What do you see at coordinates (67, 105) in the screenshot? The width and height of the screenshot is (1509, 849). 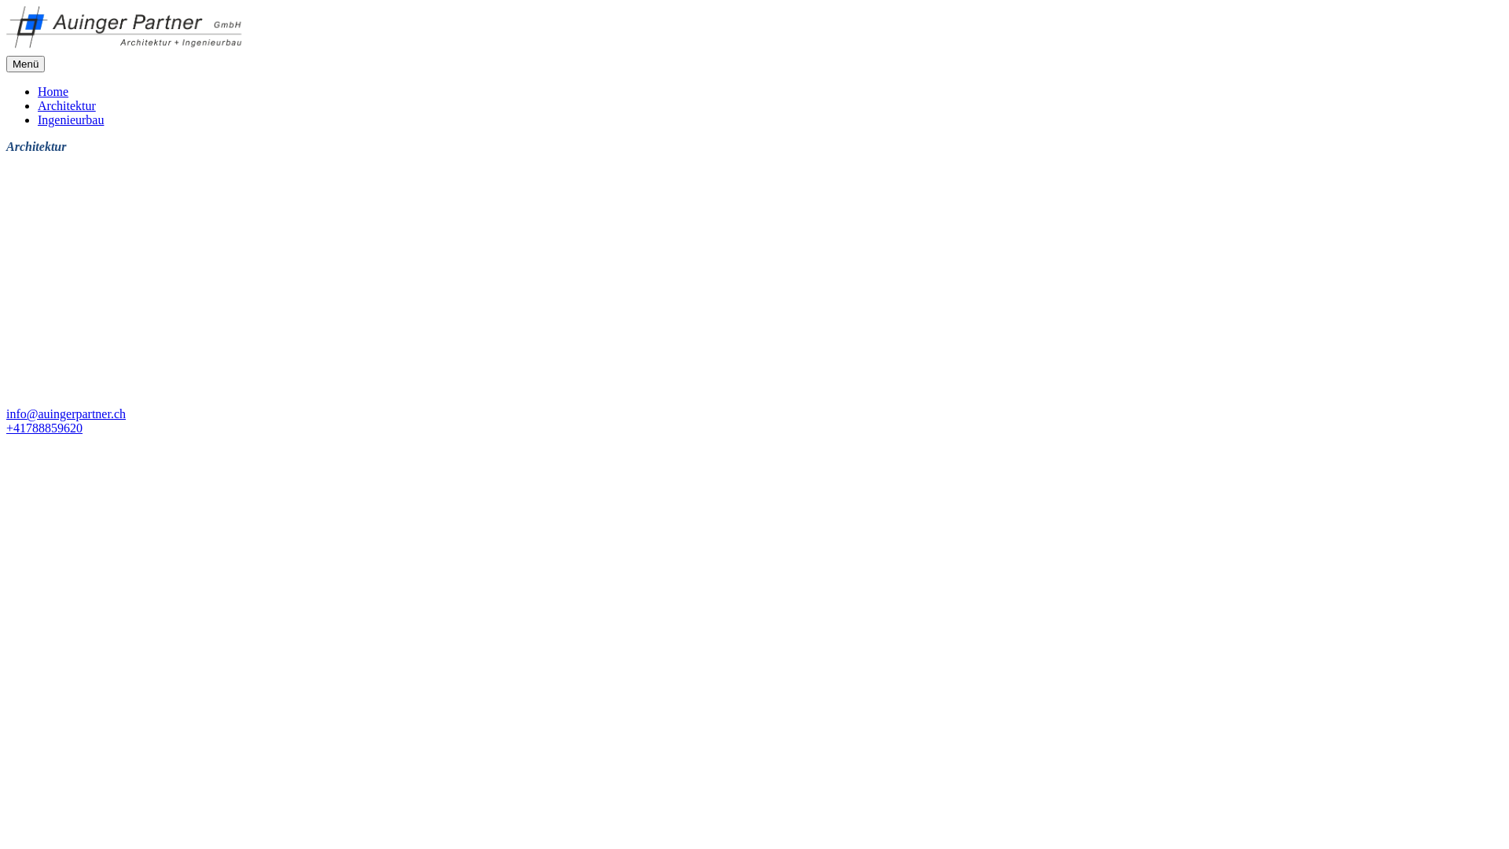 I see `Architektur` at bounding box center [67, 105].